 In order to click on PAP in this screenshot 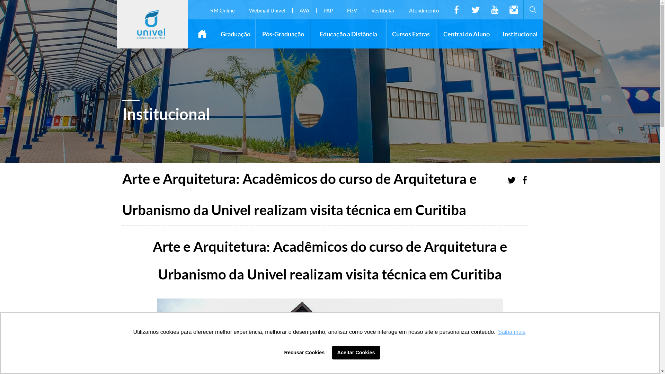, I will do `click(328, 10)`.